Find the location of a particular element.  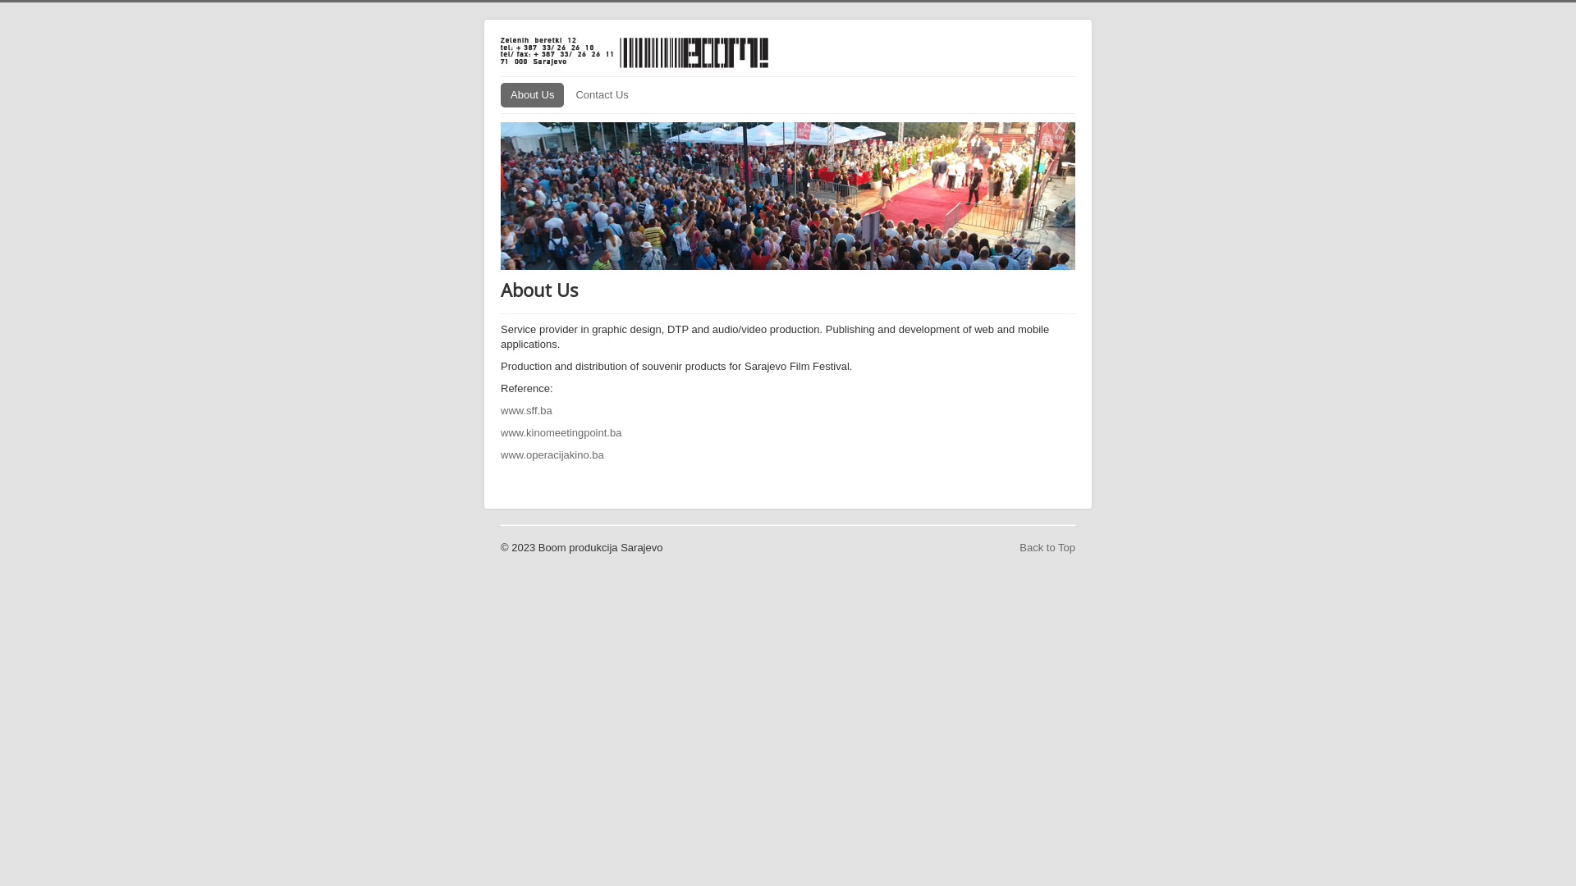

www.kinomeetingpoint.ba is located at coordinates (561, 433).